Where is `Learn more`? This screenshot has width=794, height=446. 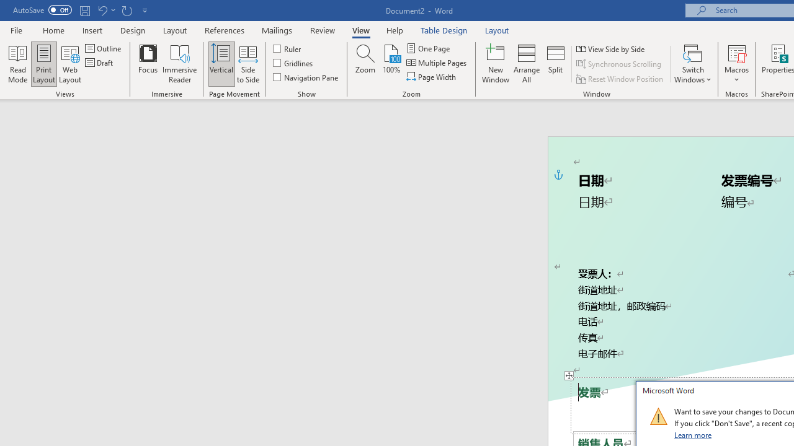 Learn more is located at coordinates (694, 435).